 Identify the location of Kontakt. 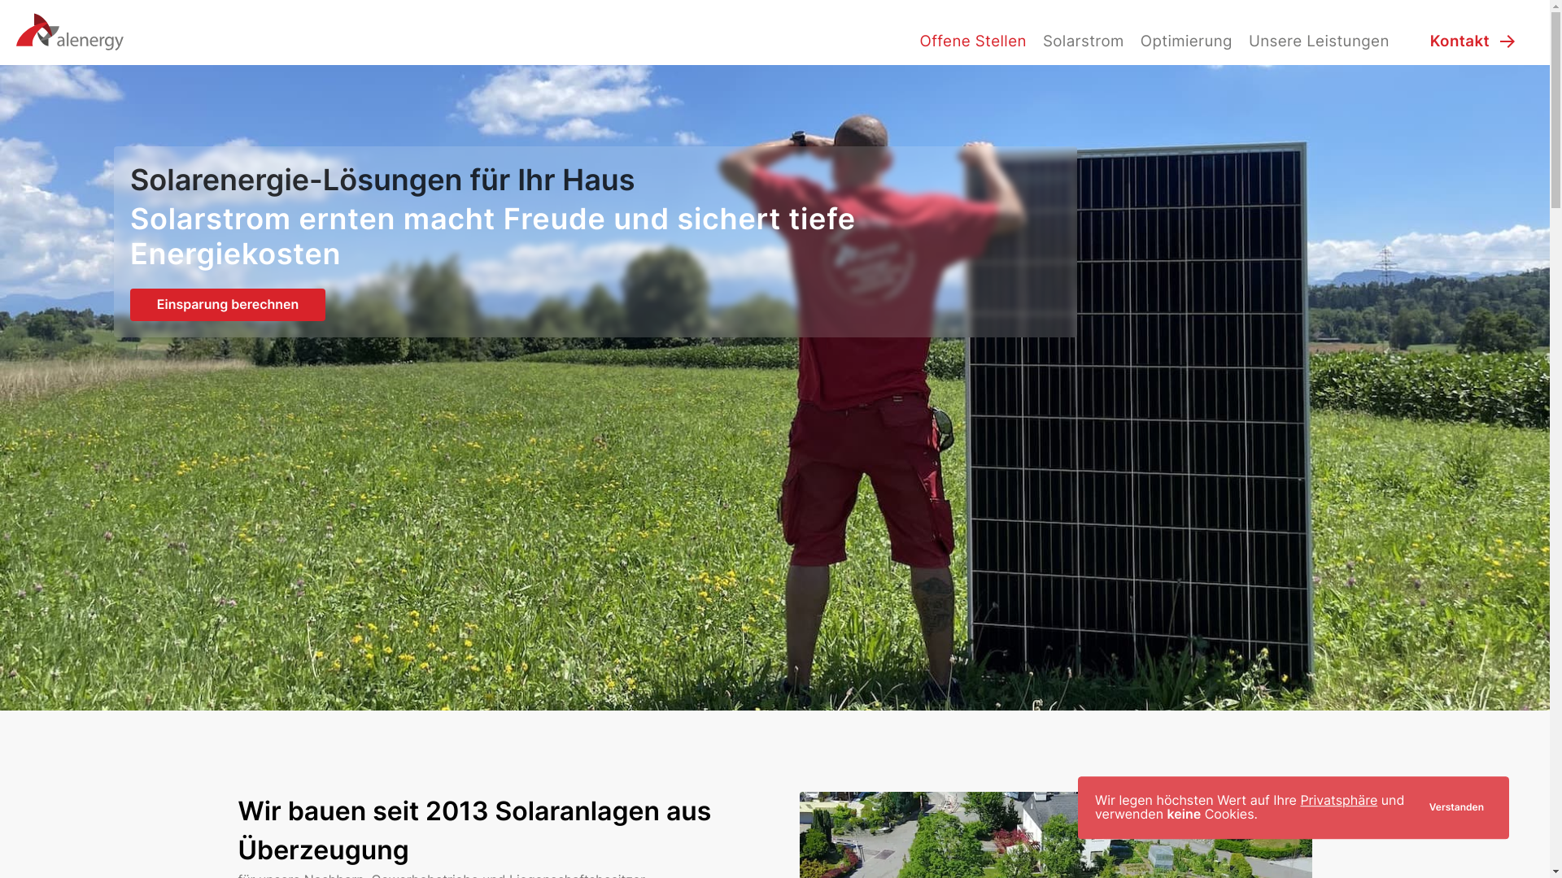
(1474, 41).